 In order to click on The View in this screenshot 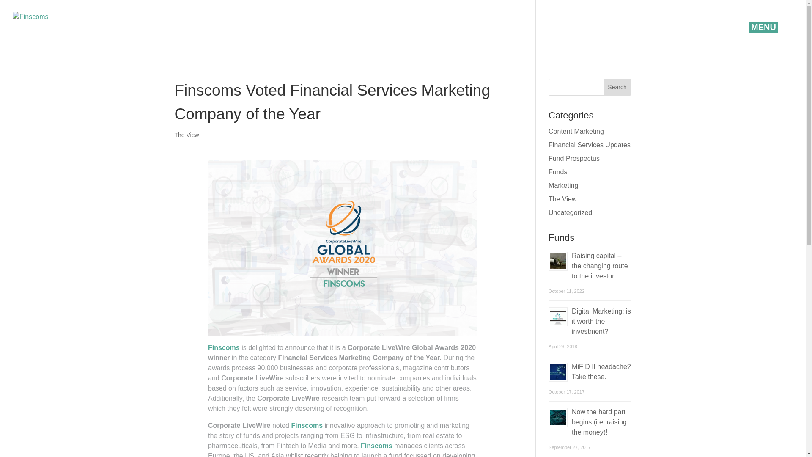, I will do `click(562, 199)`.